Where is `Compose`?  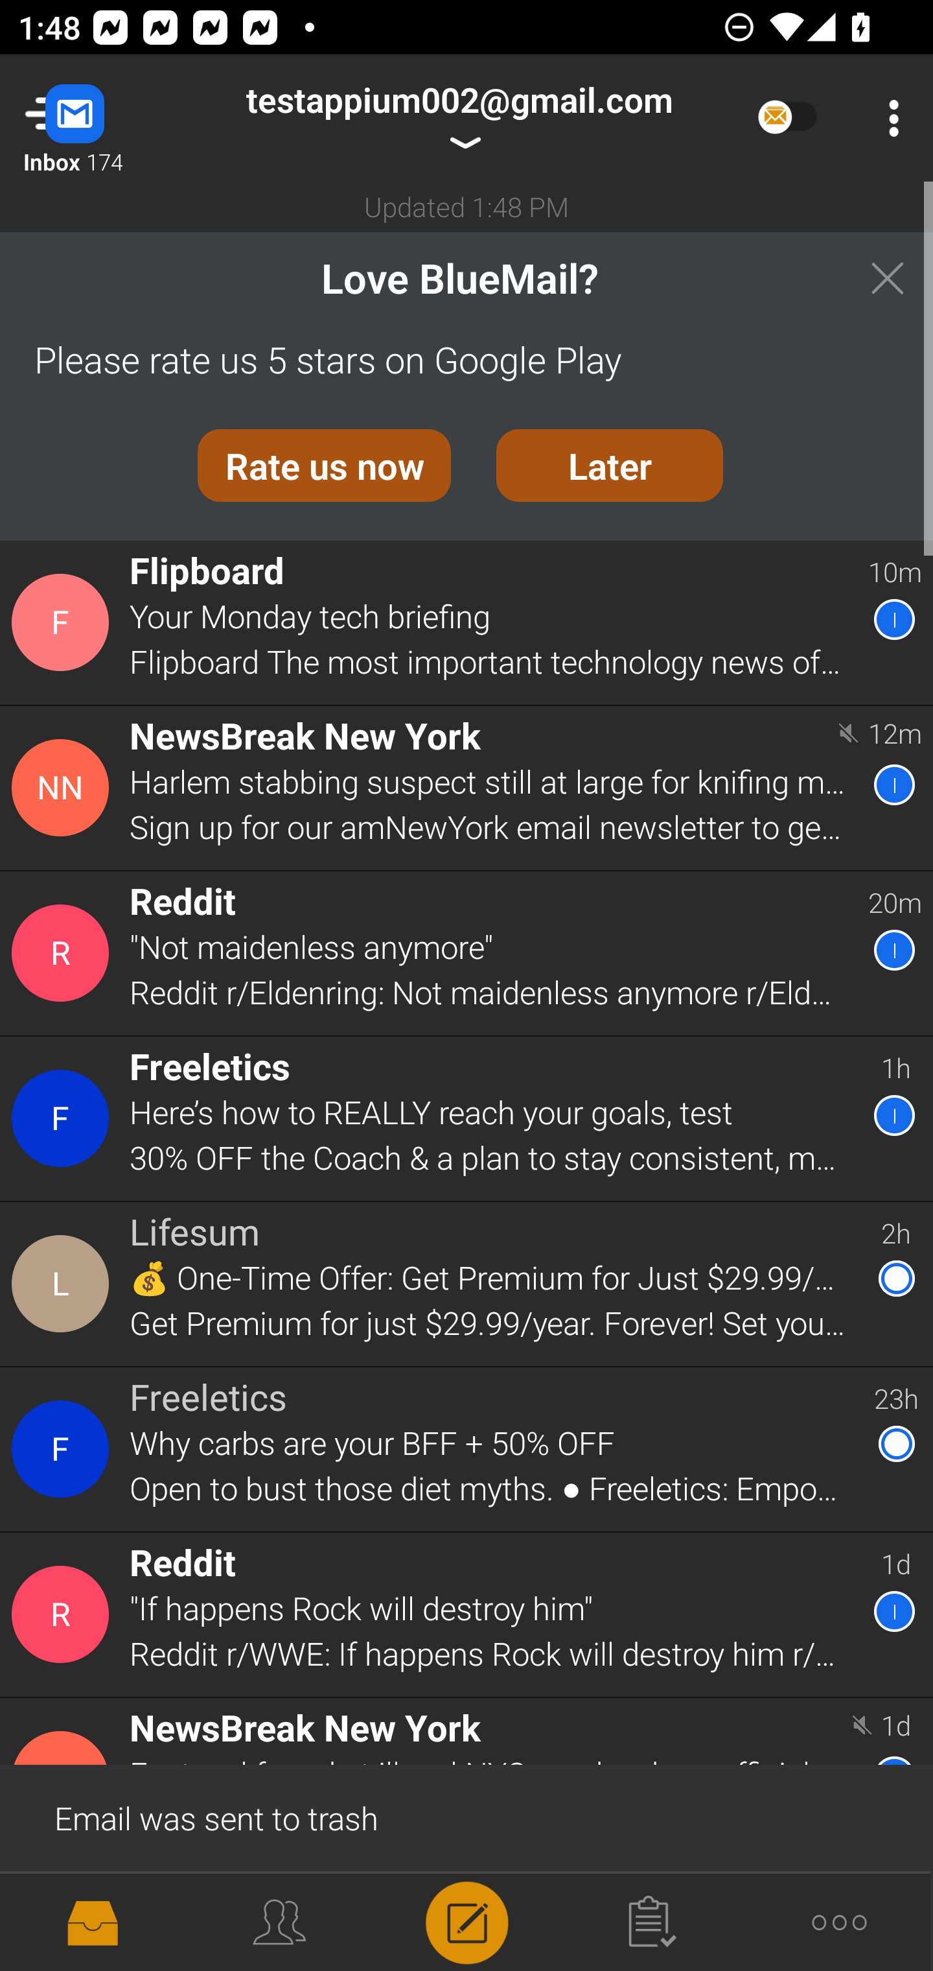 Compose is located at coordinates (466, 1920).